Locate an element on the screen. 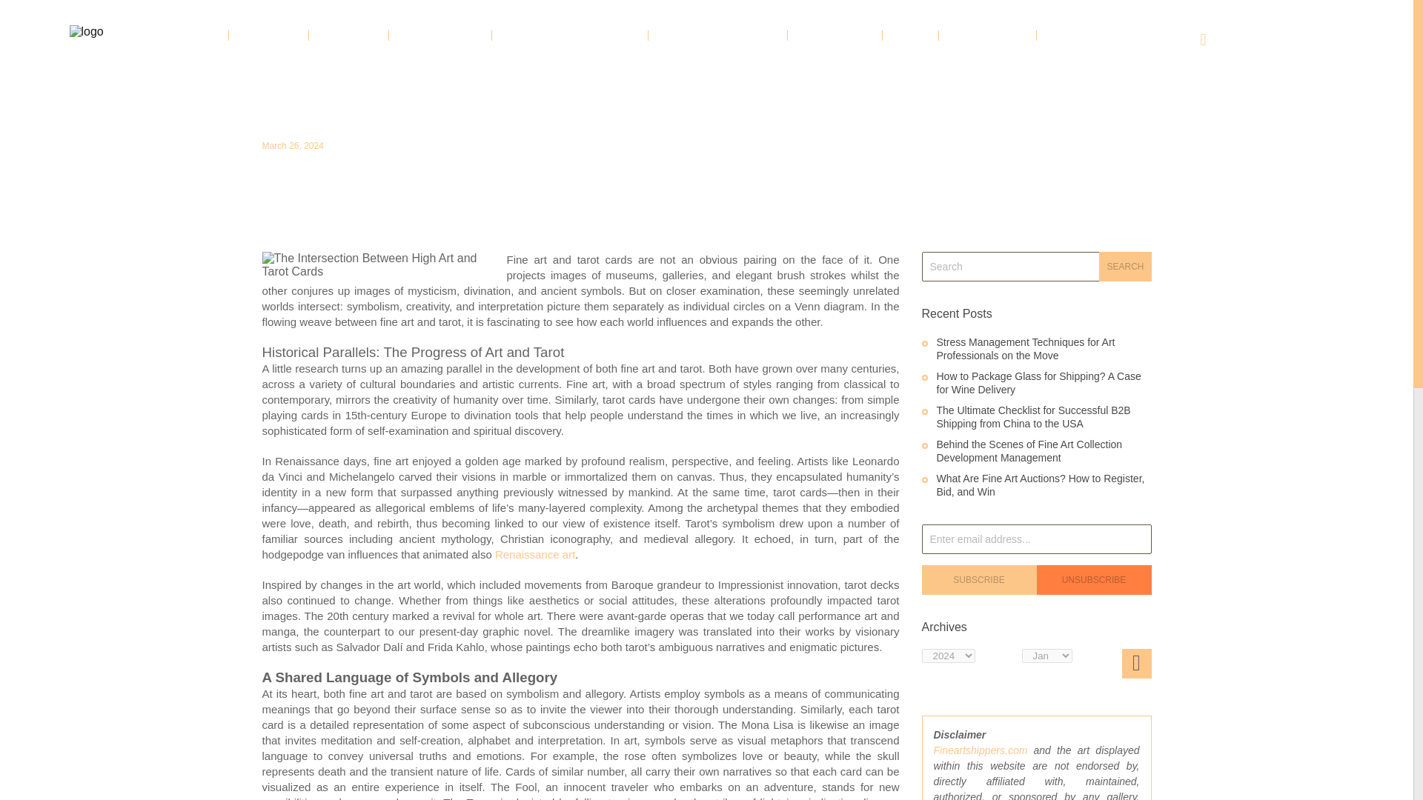 The width and height of the screenshot is (1423, 800). Enter email address... is located at coordinates (1036, 539).